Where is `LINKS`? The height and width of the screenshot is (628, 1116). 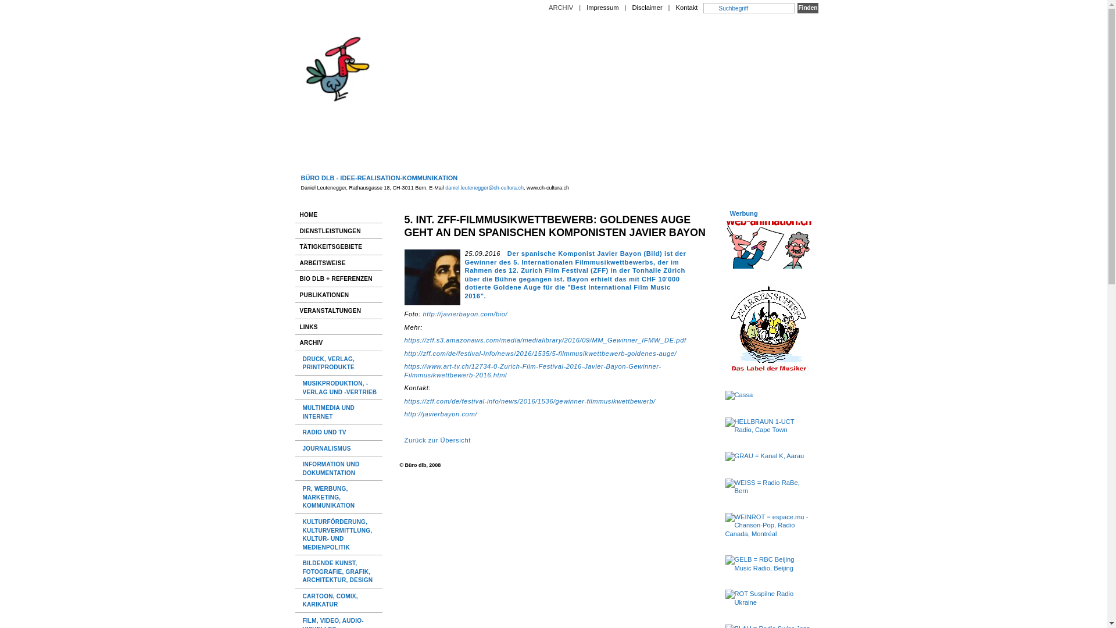
LINKS is located at coordinates (339, 327).